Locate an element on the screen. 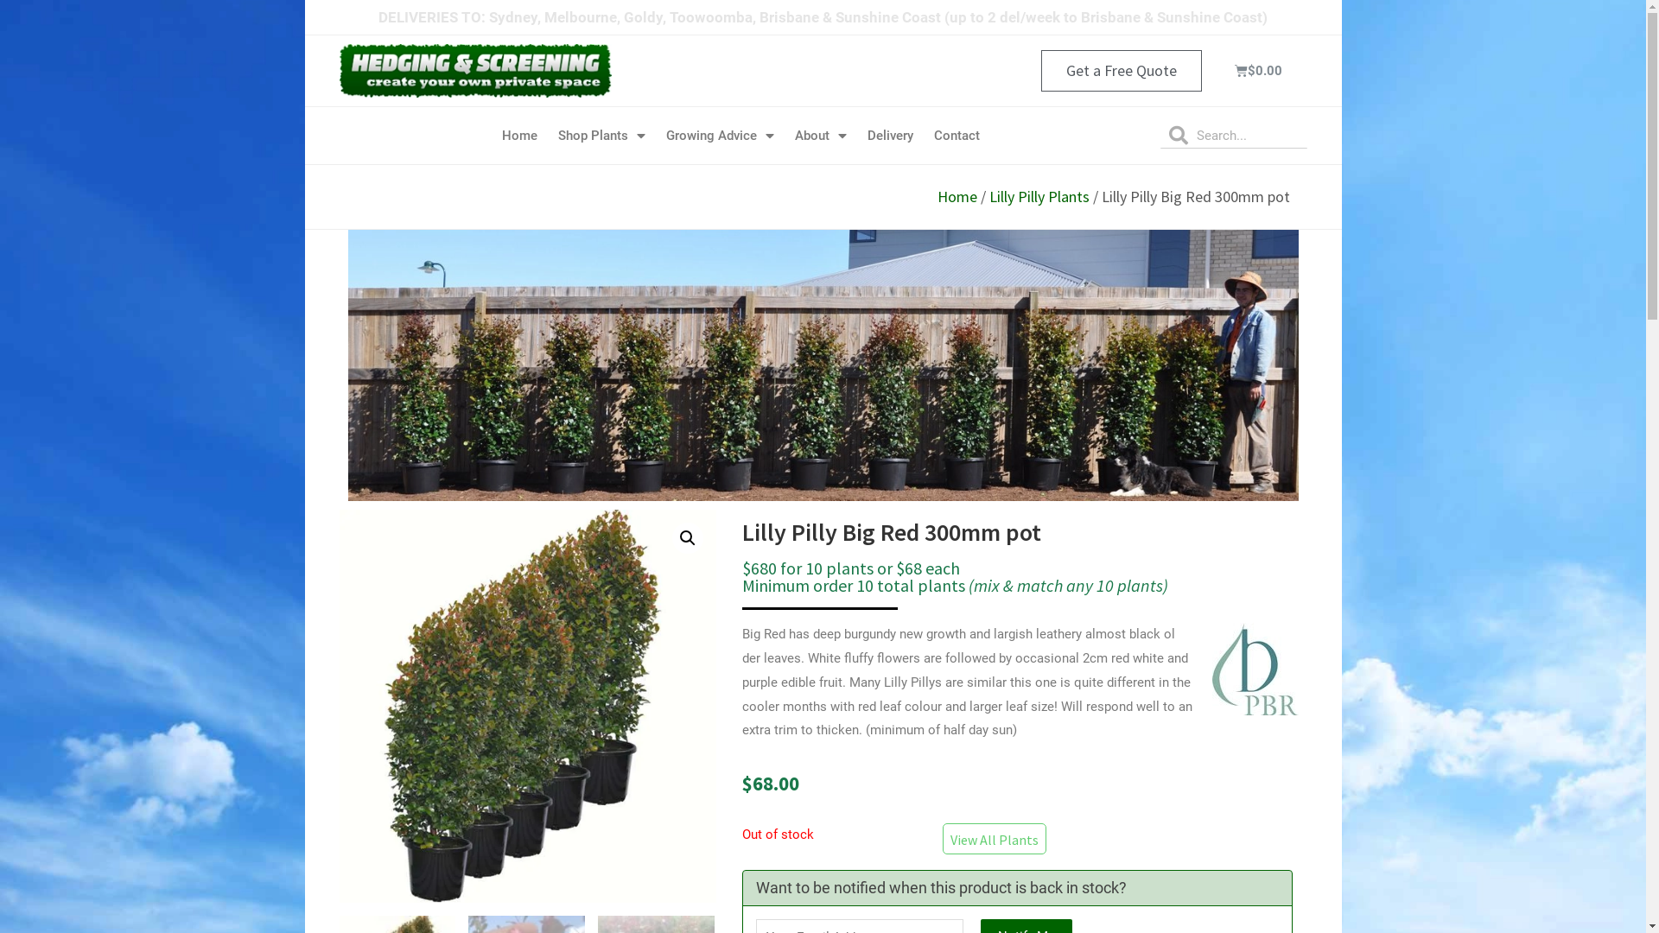 This screenshot has height=933, width=1659. Home is located at coordinates (520, 136).